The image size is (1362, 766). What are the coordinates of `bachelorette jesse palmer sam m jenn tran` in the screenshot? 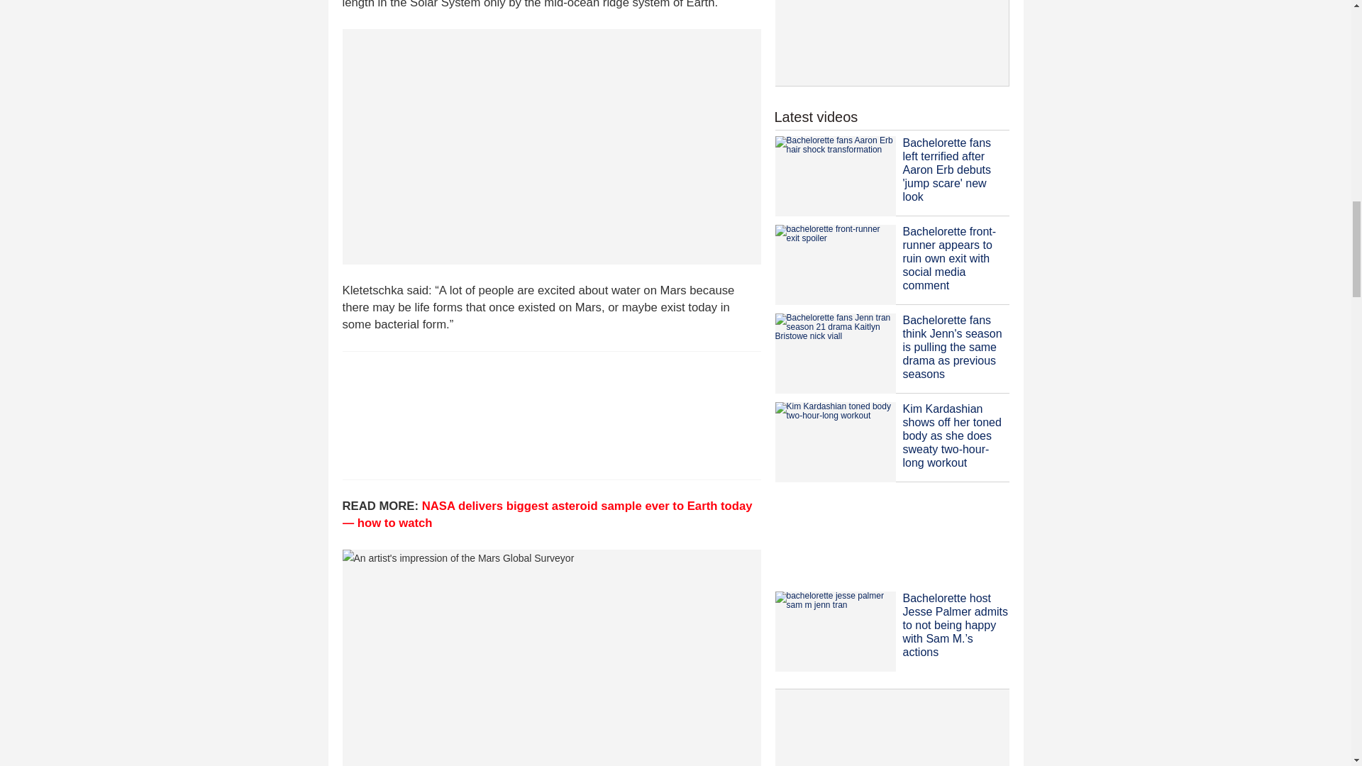 It's located at (834, 631).